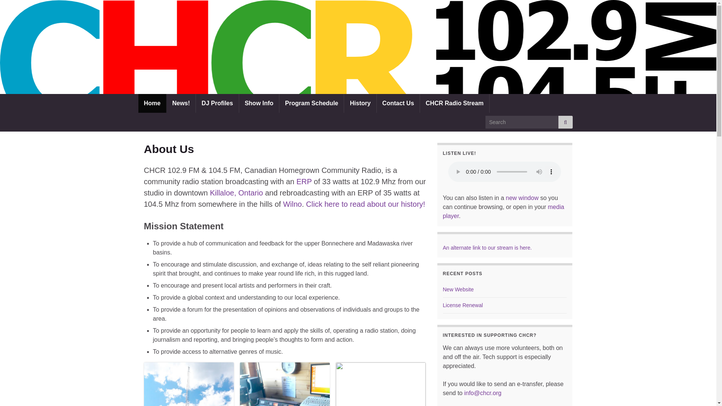 The image size is (722, 406). Describe the element at coordinates (455, 103) in the screenshot. I see `CHCR Radio Stream` at that location.